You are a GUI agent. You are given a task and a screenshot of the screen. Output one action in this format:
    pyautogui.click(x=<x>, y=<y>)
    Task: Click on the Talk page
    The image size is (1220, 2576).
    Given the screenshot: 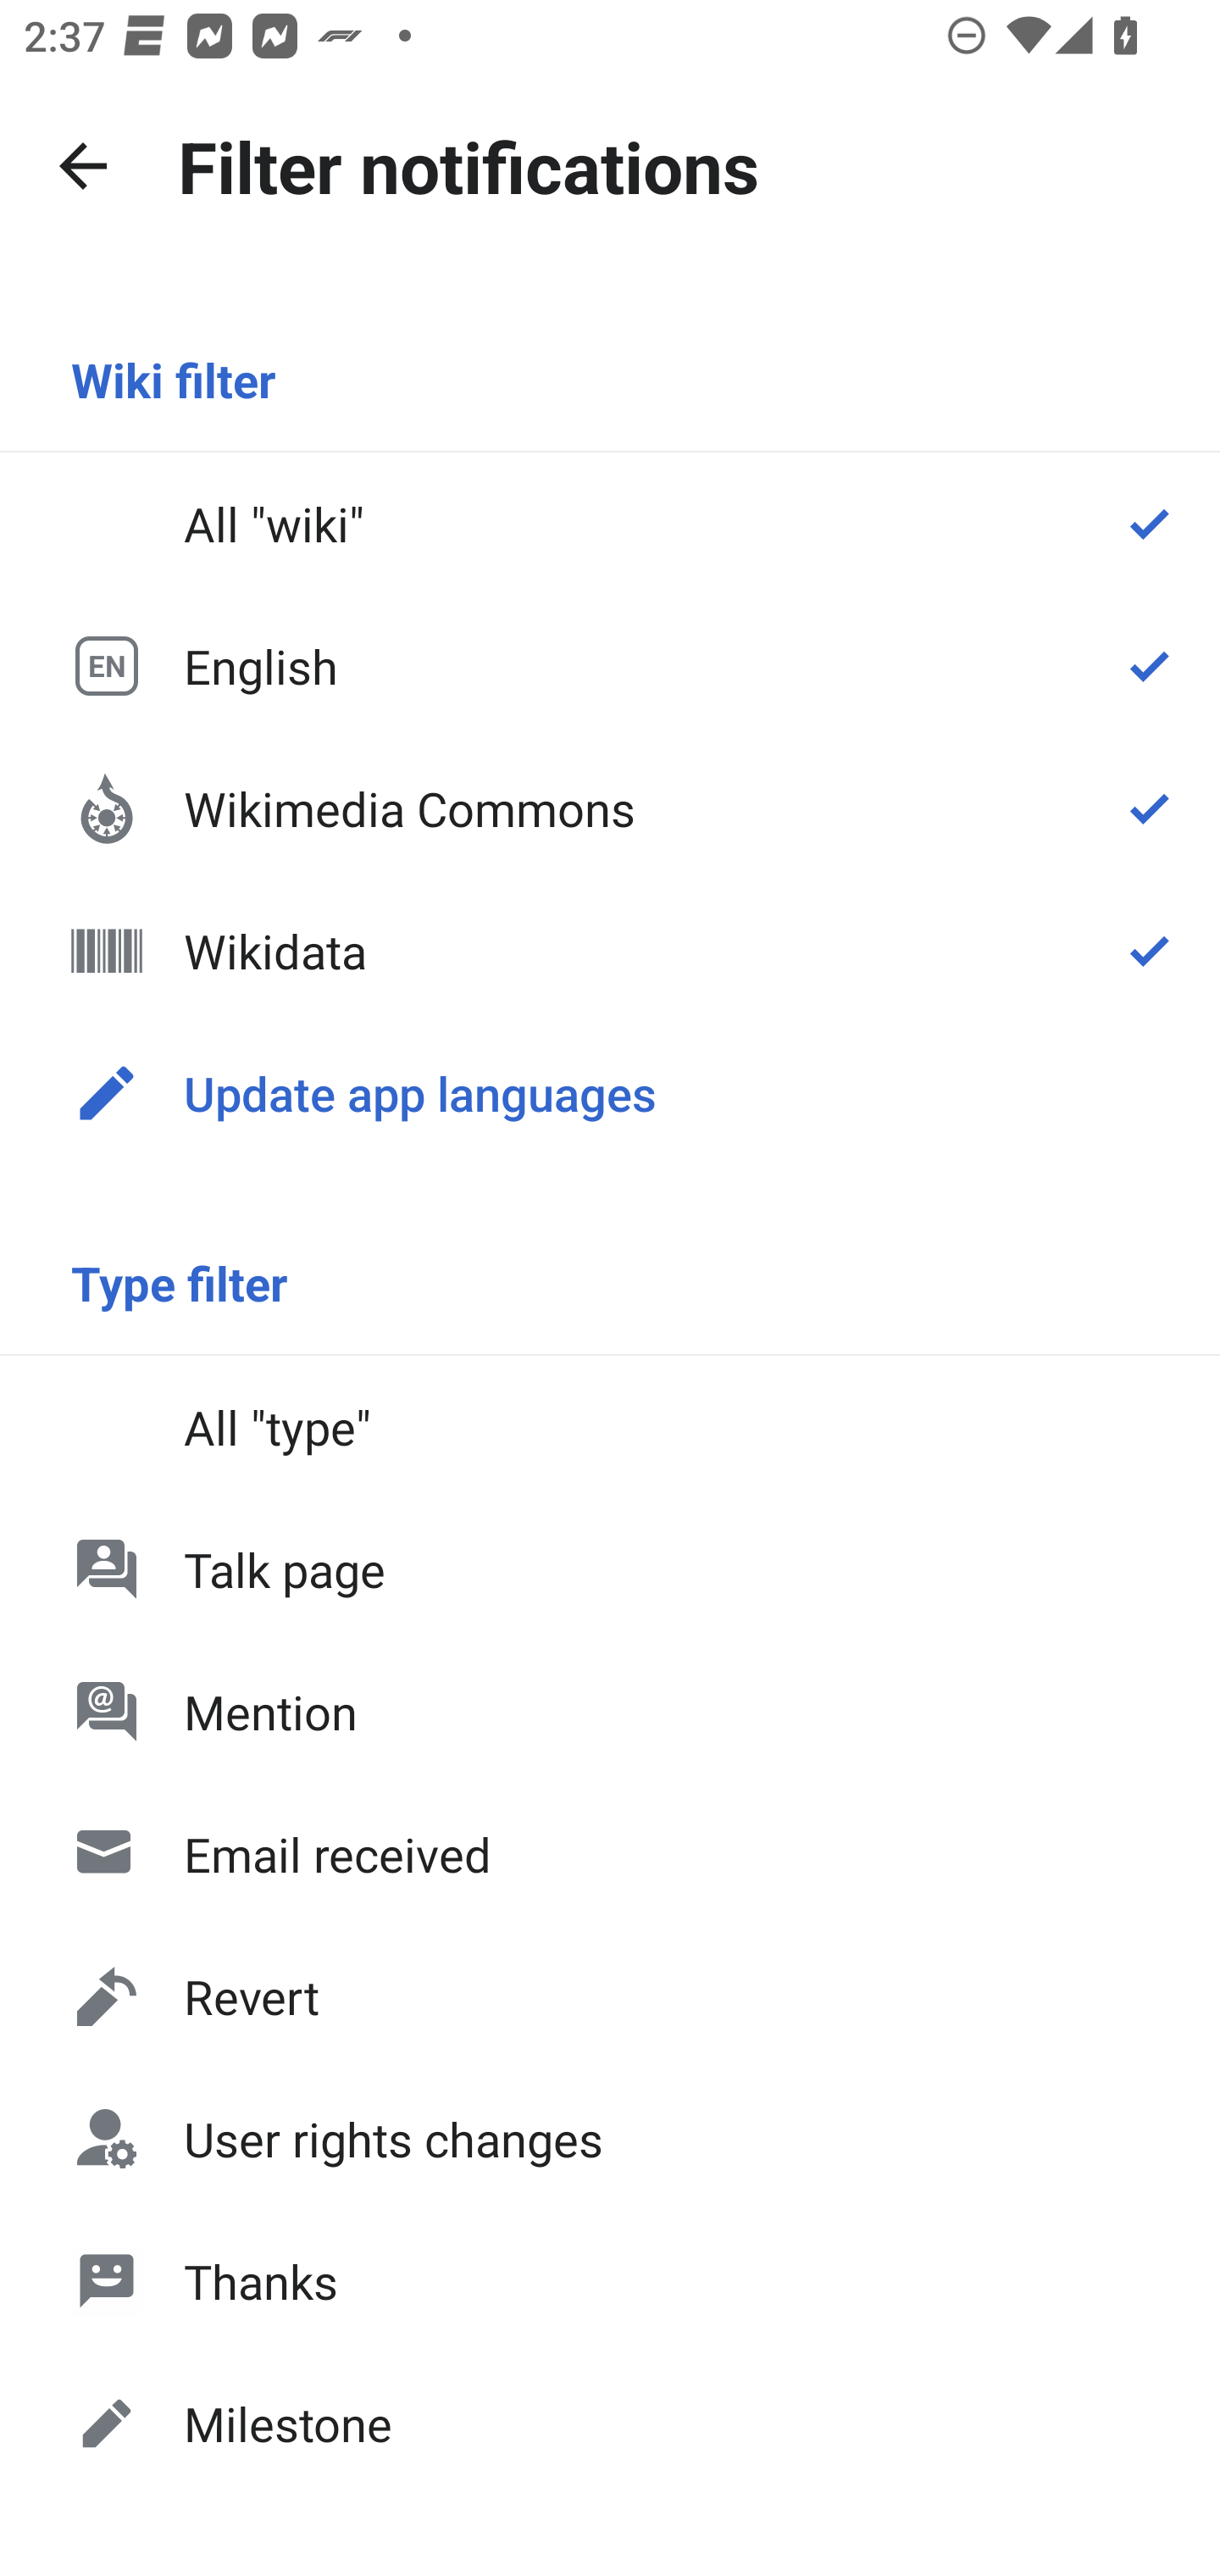 What is the action you would take?
    pyautogui.click(x=610, y=1569)
    